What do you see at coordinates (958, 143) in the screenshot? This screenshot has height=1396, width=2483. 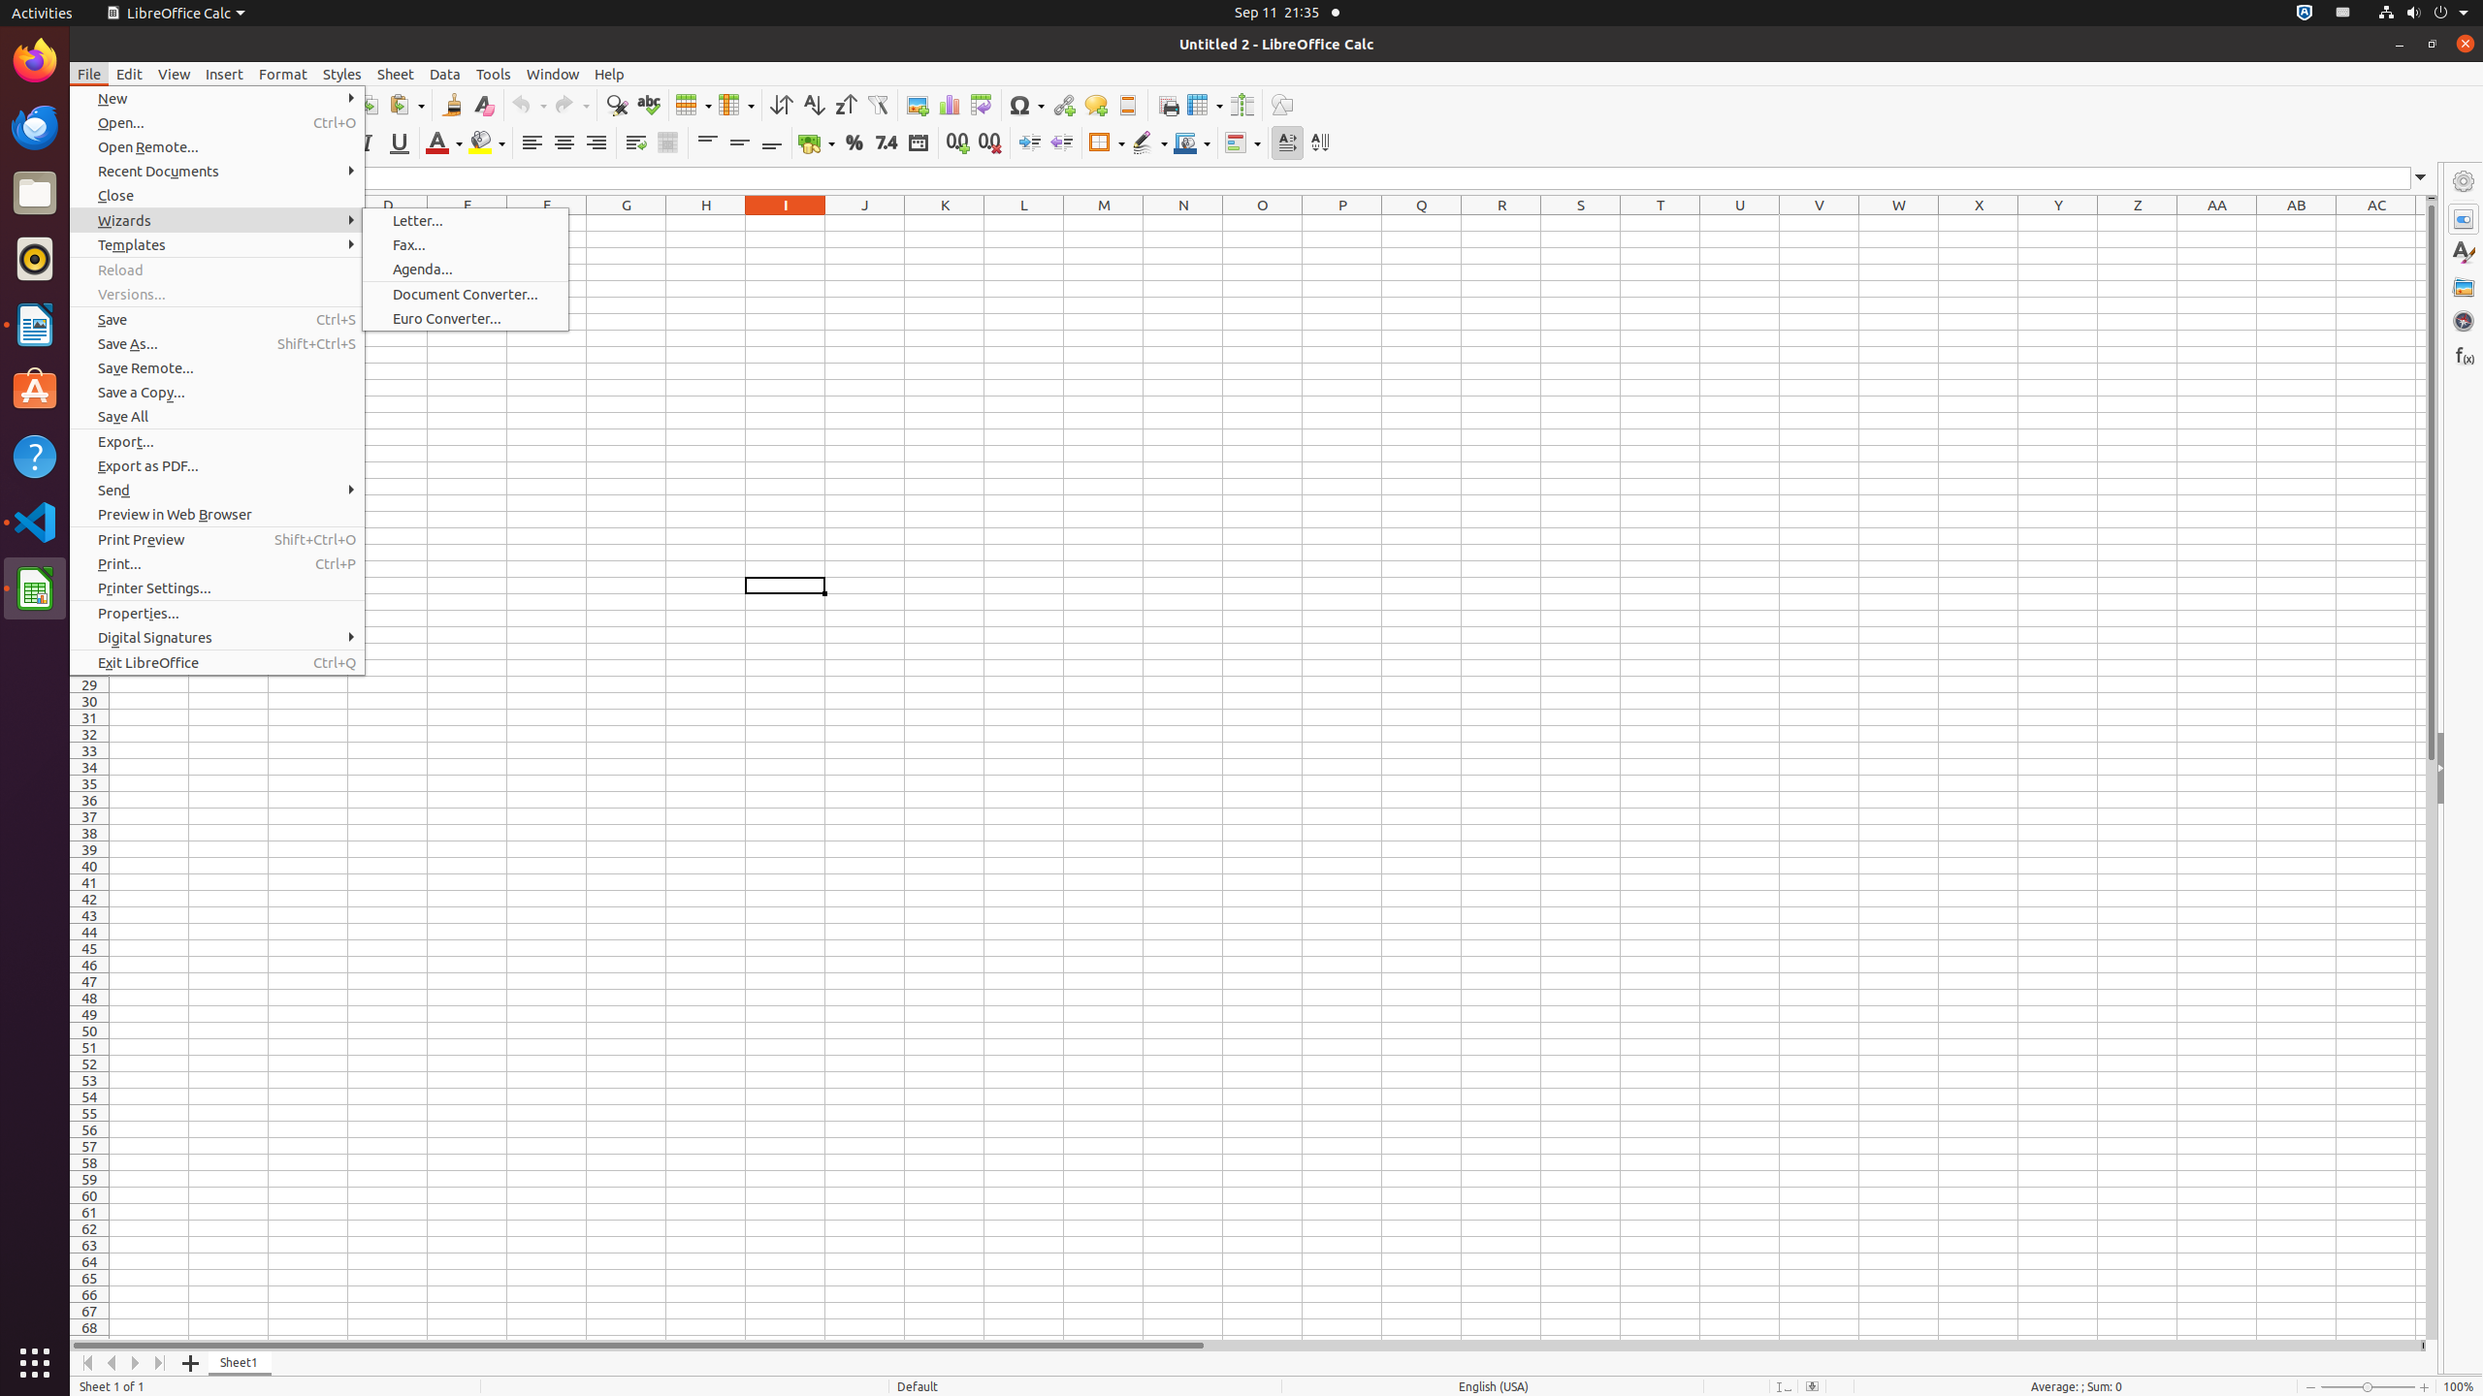 I see `Add Decimal Place` at bounding box center [958, 143].